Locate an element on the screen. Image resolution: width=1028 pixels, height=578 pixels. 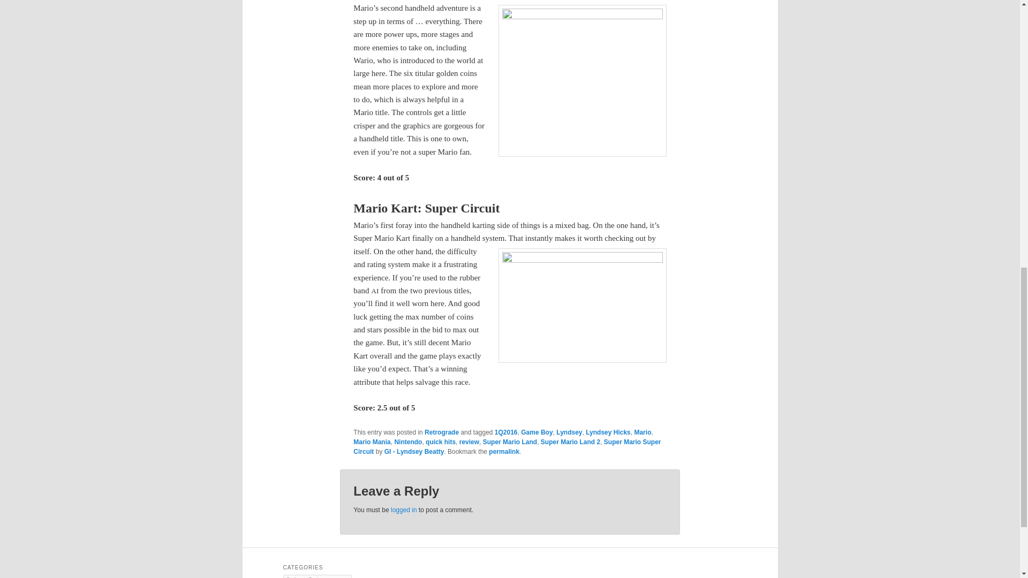
permalink is located at coordinates (504, 452).